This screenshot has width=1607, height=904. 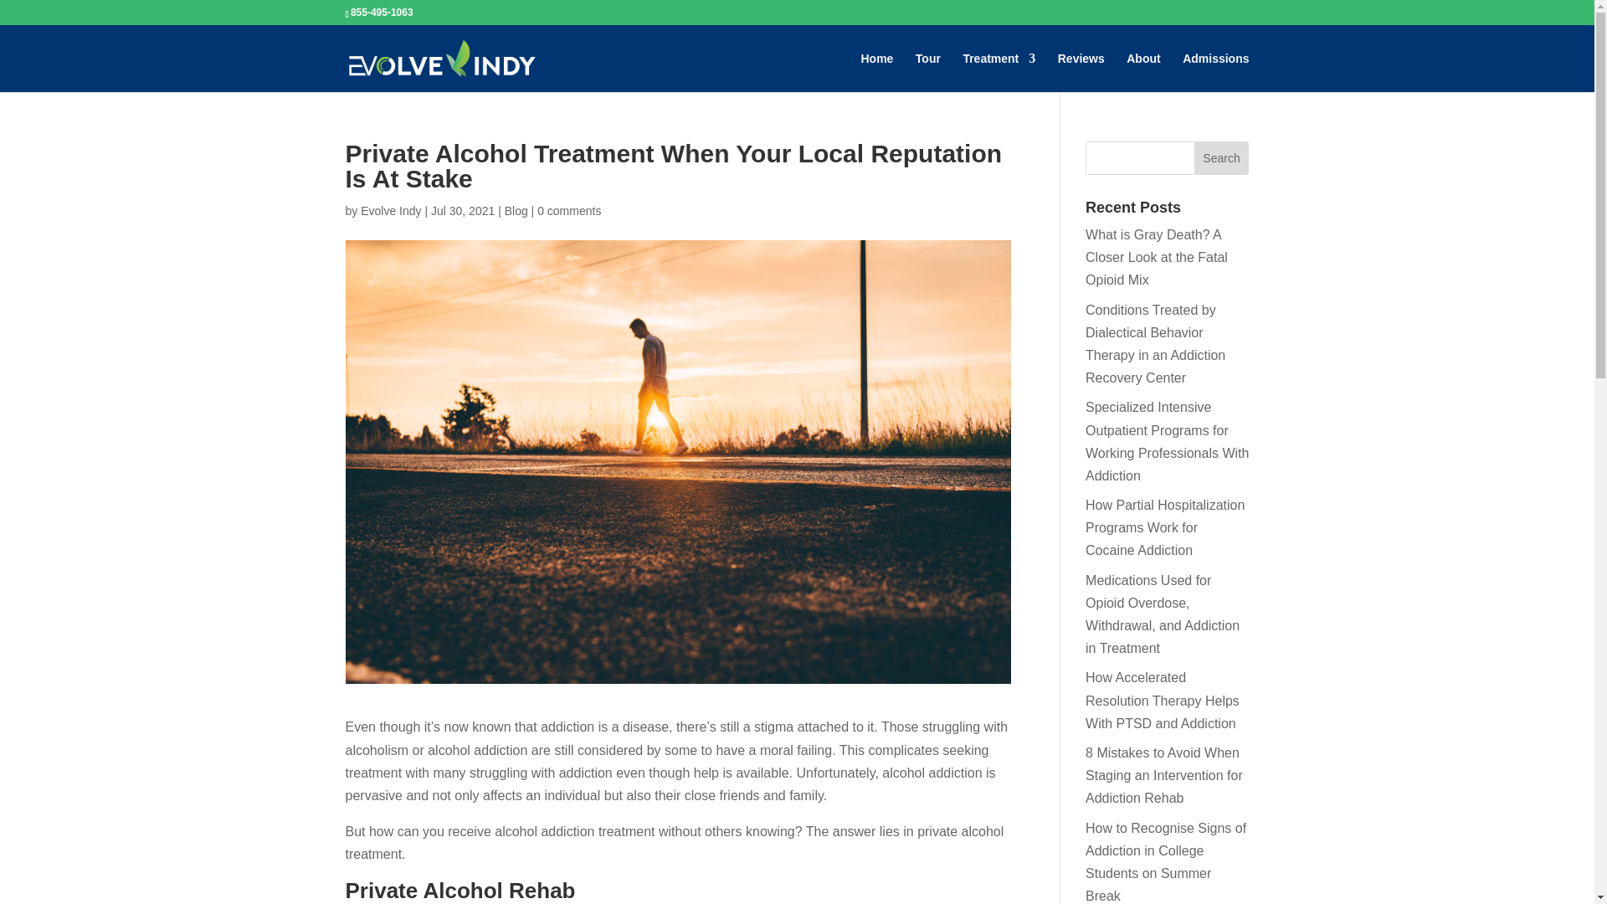 What do you see at coordinates (390, 211) in the screenshot?
I see `Posts by Evolve Indy` at bounding box center [390, 211].